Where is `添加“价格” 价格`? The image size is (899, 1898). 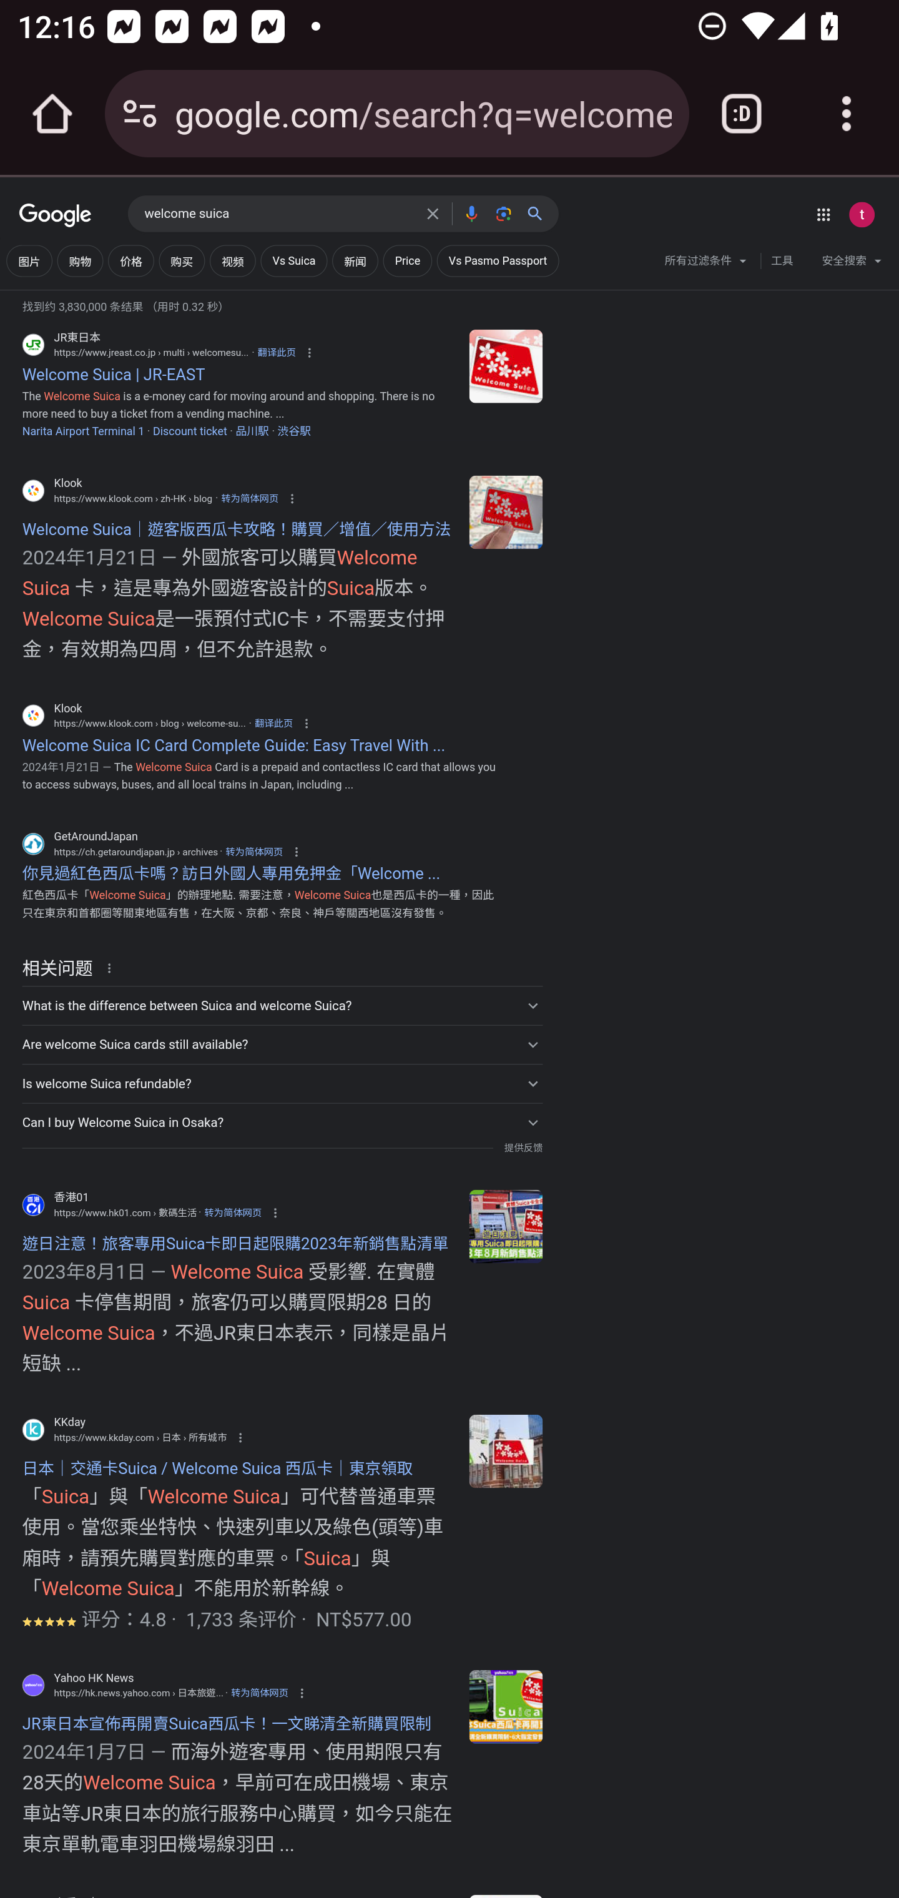 添加“价格” 价格 is located at coordinates (130, 261).